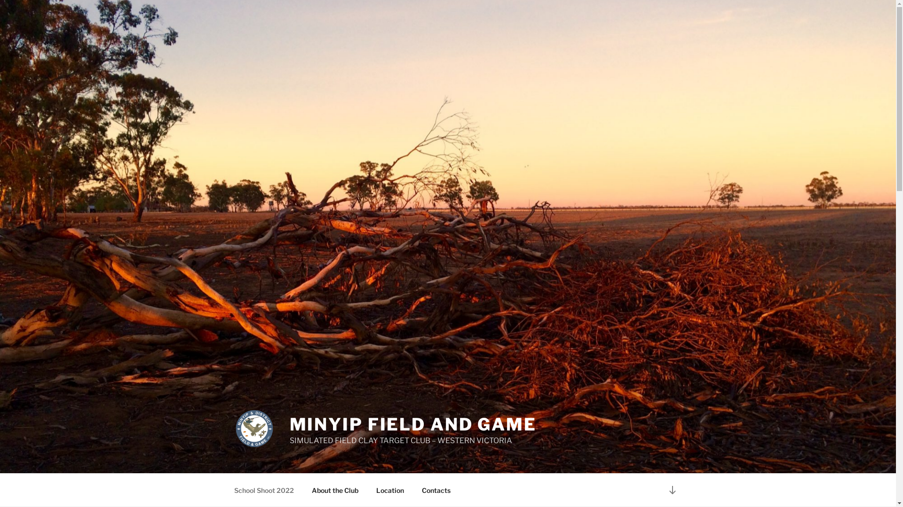 This screenshot has width=903, height=507. Describe the element at coordinates (390, 490) in the screenshot. I see `Location` at that location.